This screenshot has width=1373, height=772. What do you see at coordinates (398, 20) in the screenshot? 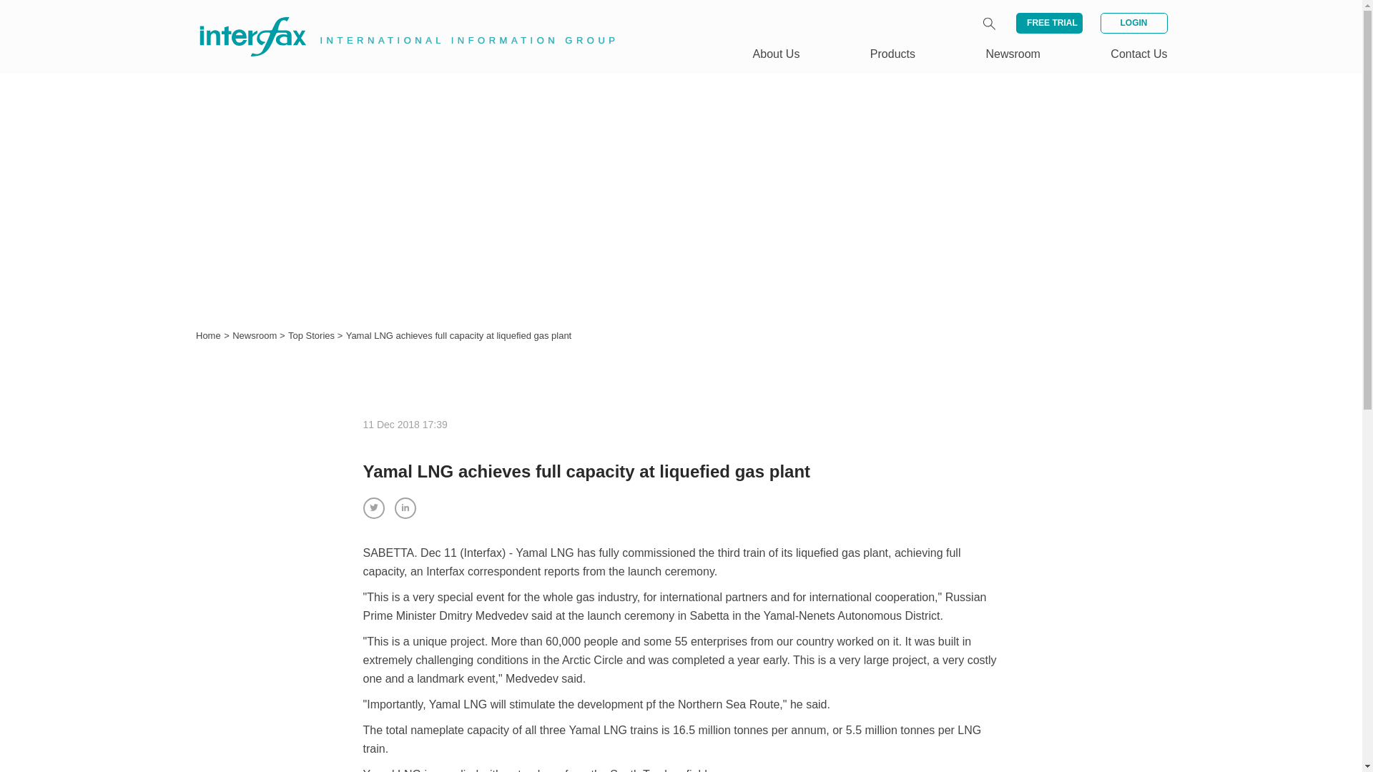
I see `INTERNATIONAL INFORMATION GROUP` at bounding box center [398, 20].